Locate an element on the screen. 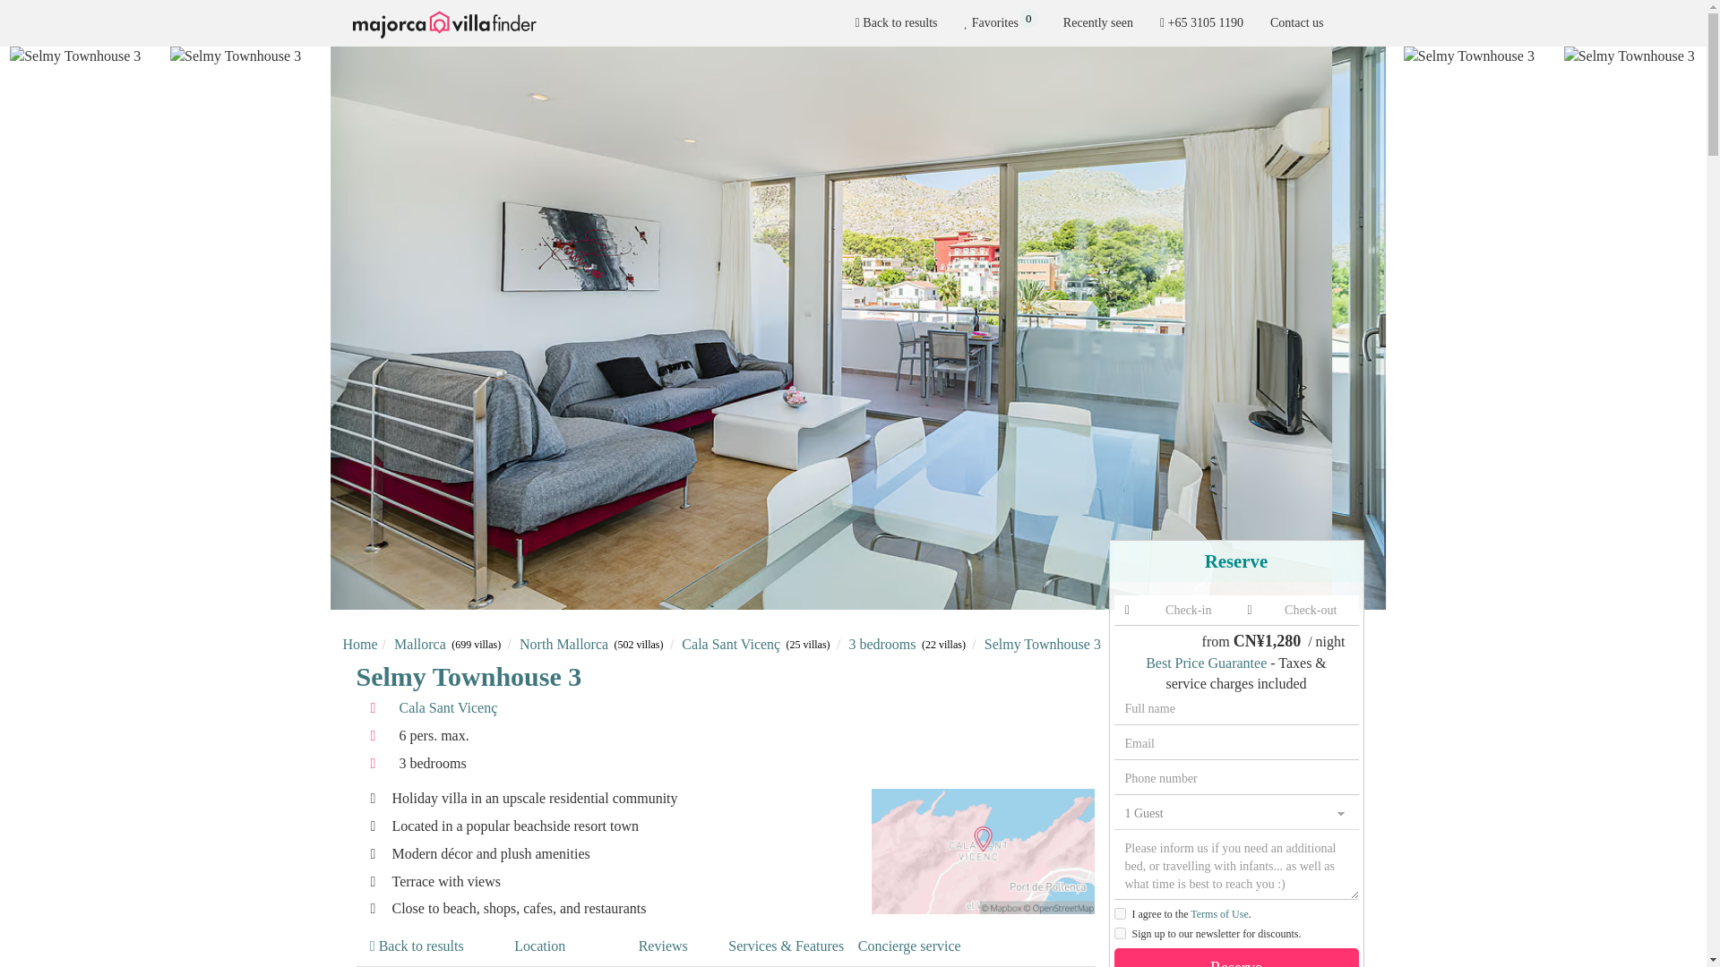 The height and width of the screenshot is (967, 1720). Contact us is located at coordinates (1297, 23).